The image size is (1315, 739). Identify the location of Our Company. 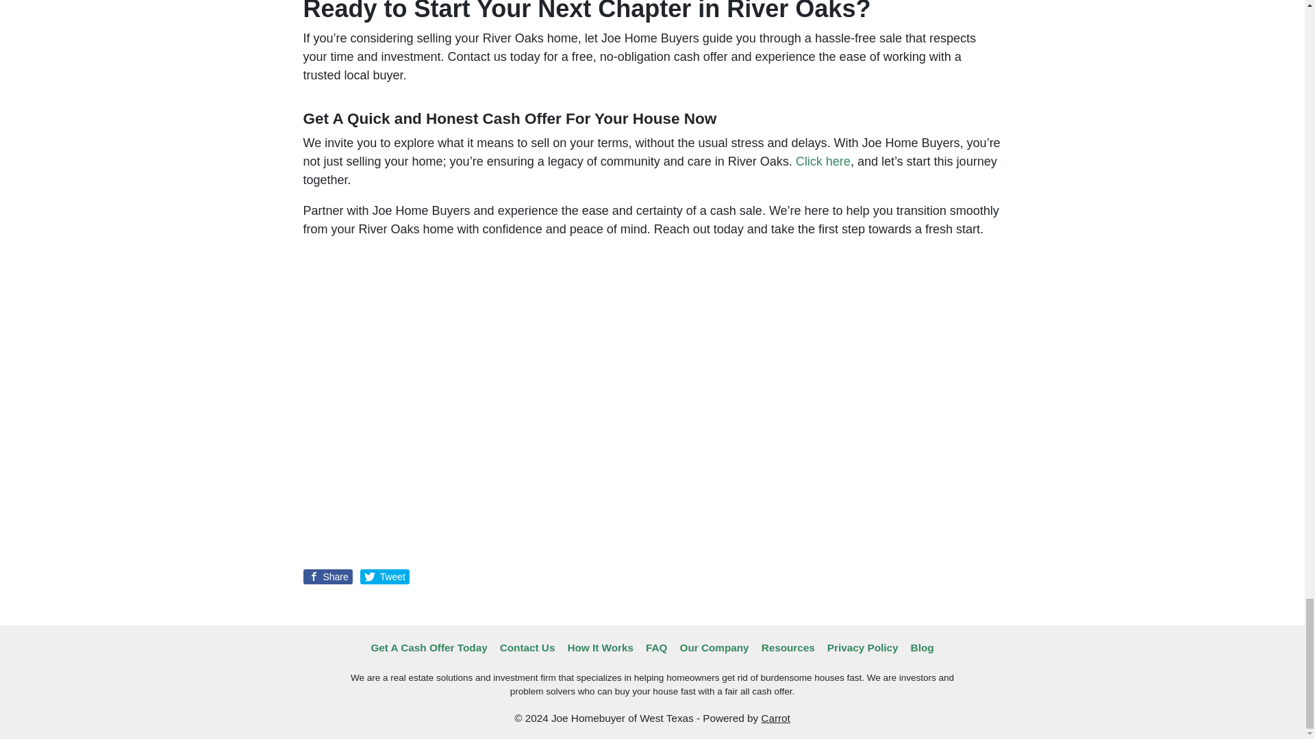
(714, 648).